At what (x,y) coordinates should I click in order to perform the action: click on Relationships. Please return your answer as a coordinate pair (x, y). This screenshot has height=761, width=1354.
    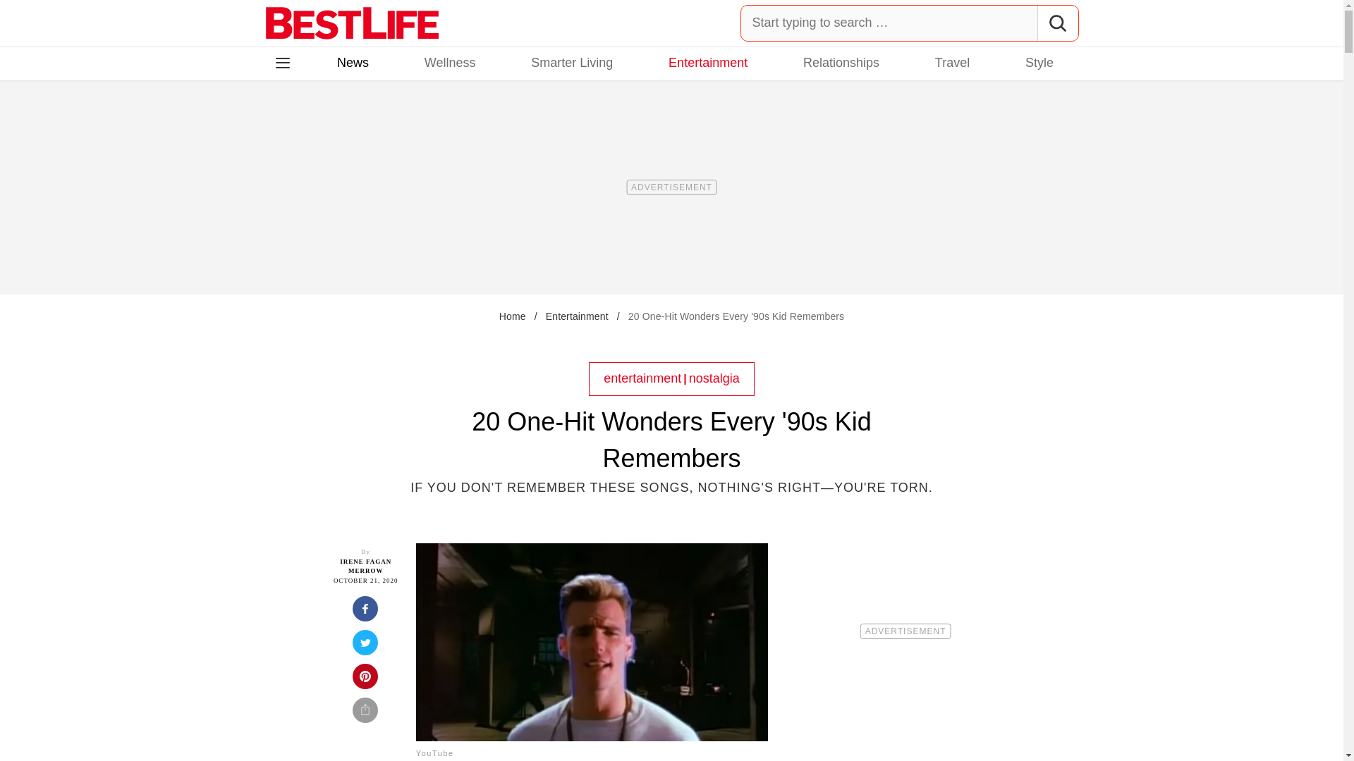
    Looking at the image, I should click on (841, 62).